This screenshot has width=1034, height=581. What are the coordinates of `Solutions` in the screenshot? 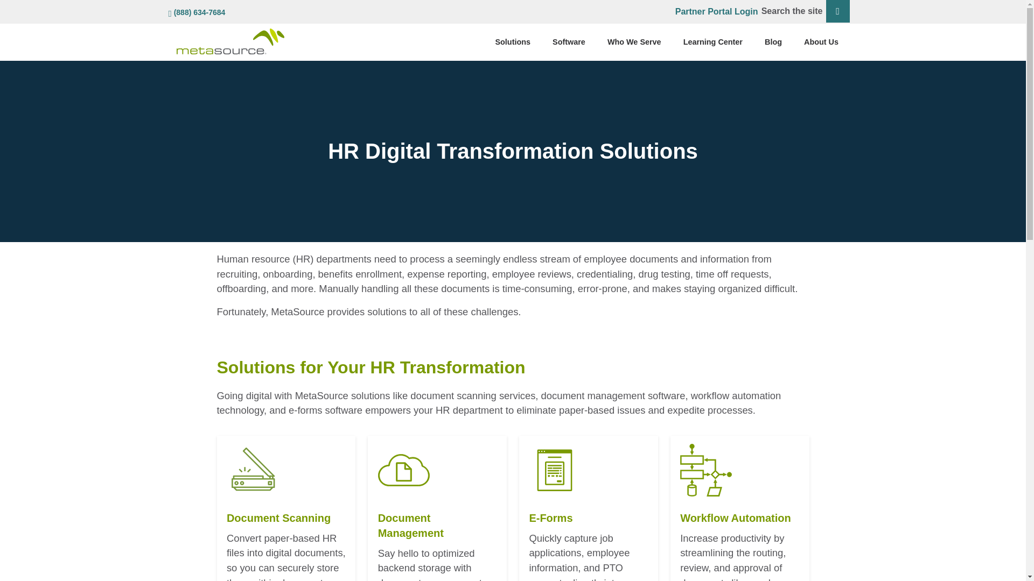 It's located at (513, 42).